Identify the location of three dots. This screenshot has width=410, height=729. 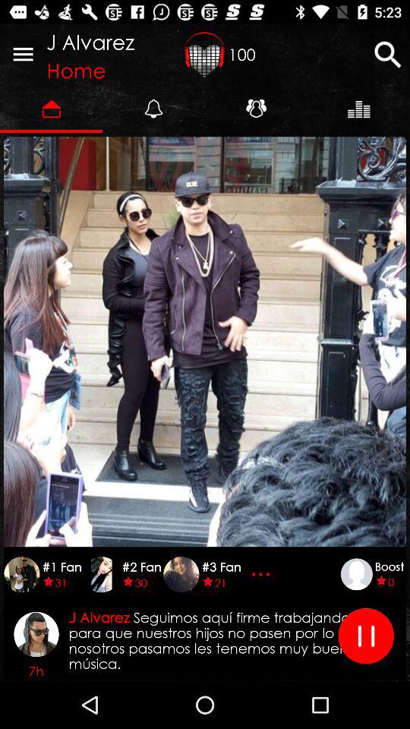
(263, 574).